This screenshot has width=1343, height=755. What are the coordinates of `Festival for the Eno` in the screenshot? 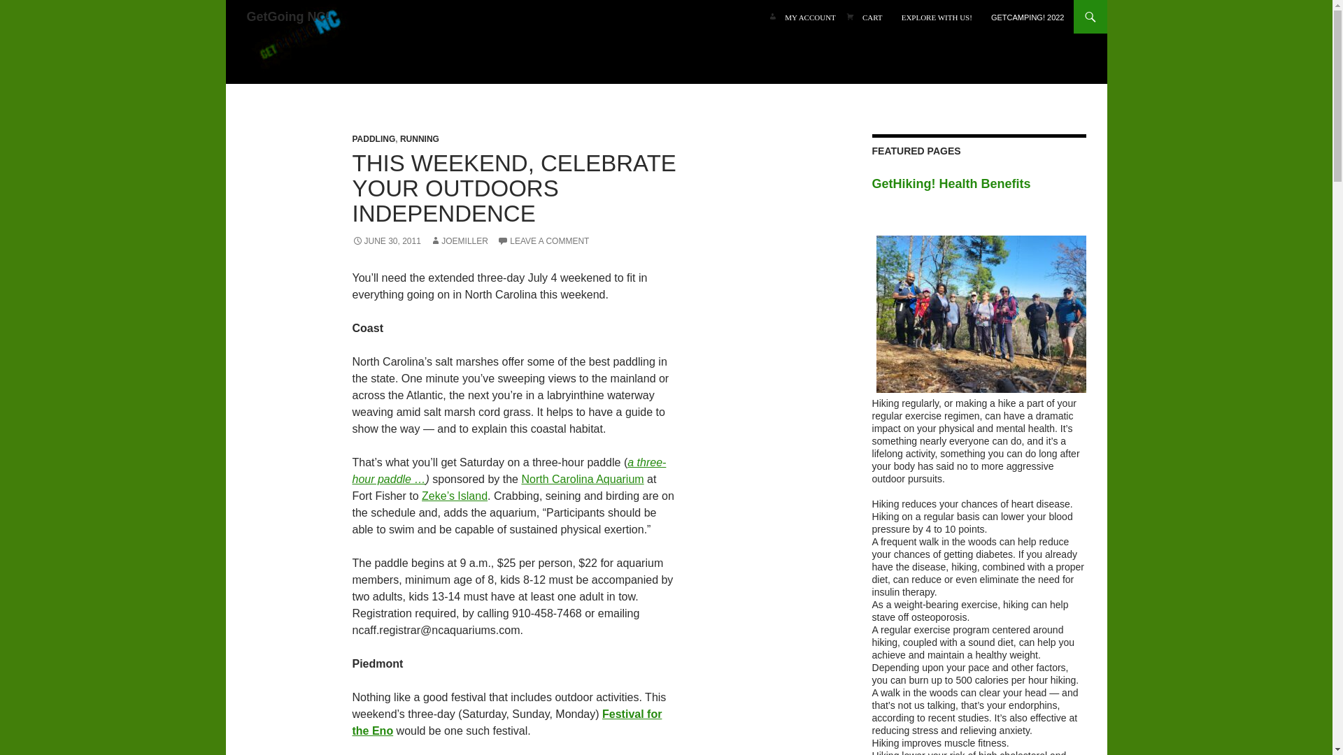 It's located at (506, 723).